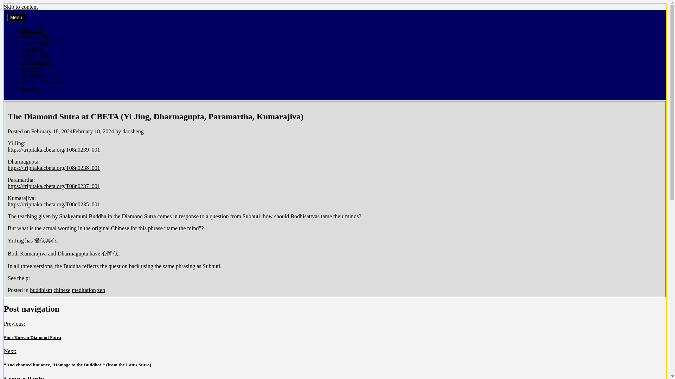 This screenshot has width=675, height=379. What do you see at coordinates (38, 75) in the screenshot?
I see `Writing the Ox` at bounding box center [38, 75].